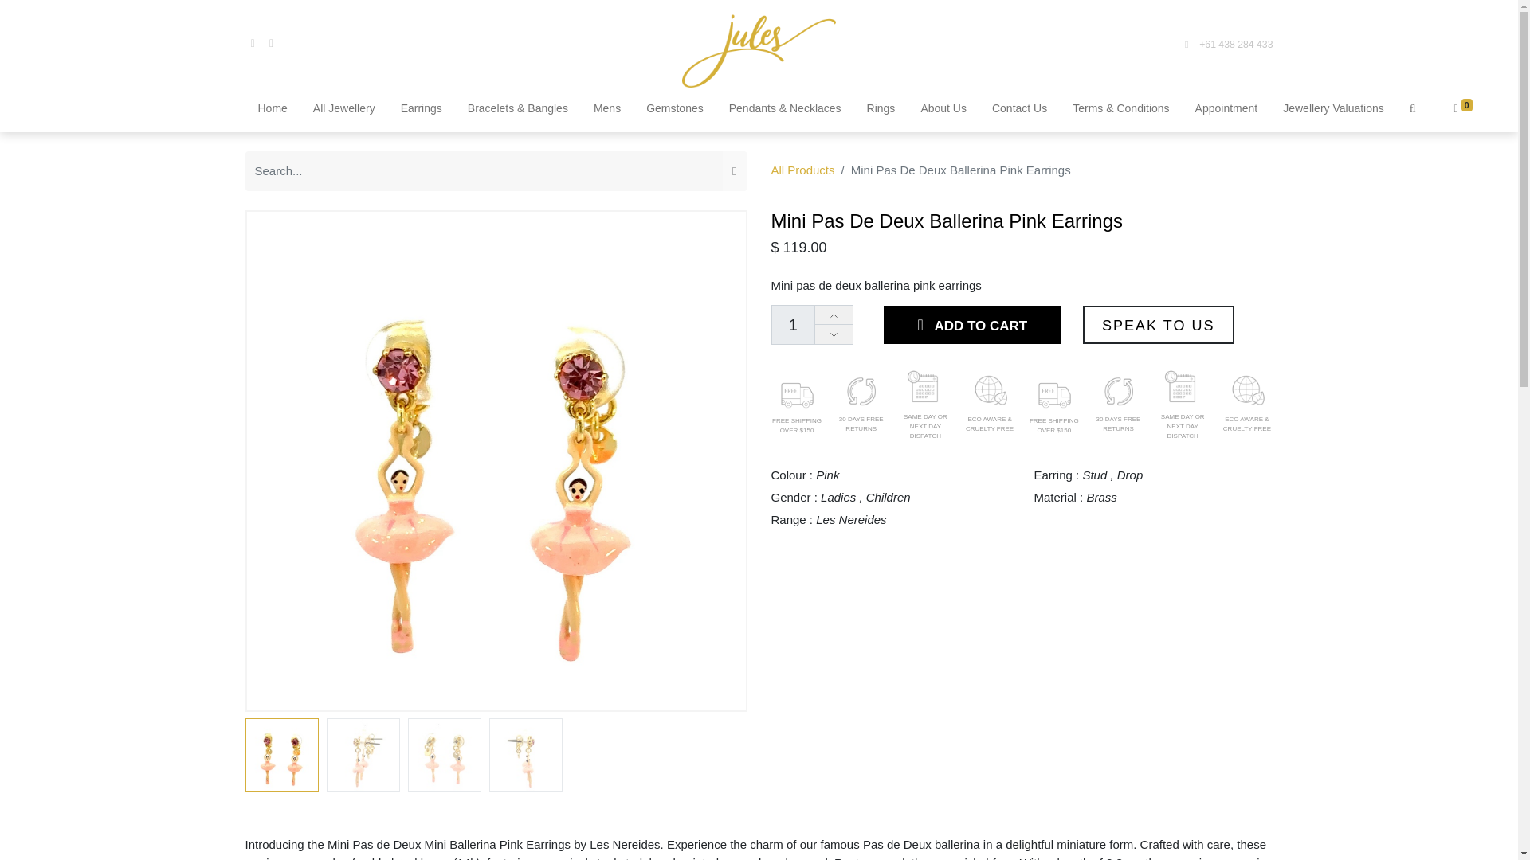 The width and height of the screenshot is (1530, 860). Describe the element at coordinates (674, 110) in the screenshot. I see `Gemstones` at that location.